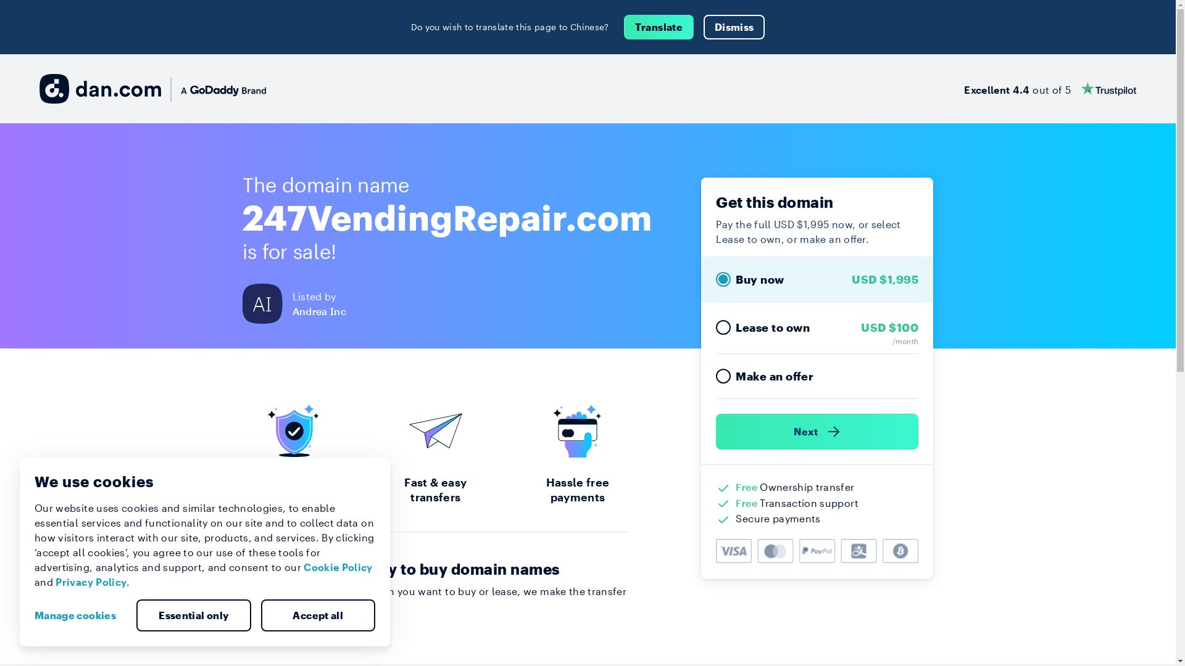  What do you see at coordinates (338, 567) in the screenshot?
I see `Cookie Policy` at bounding box center [338, 567].